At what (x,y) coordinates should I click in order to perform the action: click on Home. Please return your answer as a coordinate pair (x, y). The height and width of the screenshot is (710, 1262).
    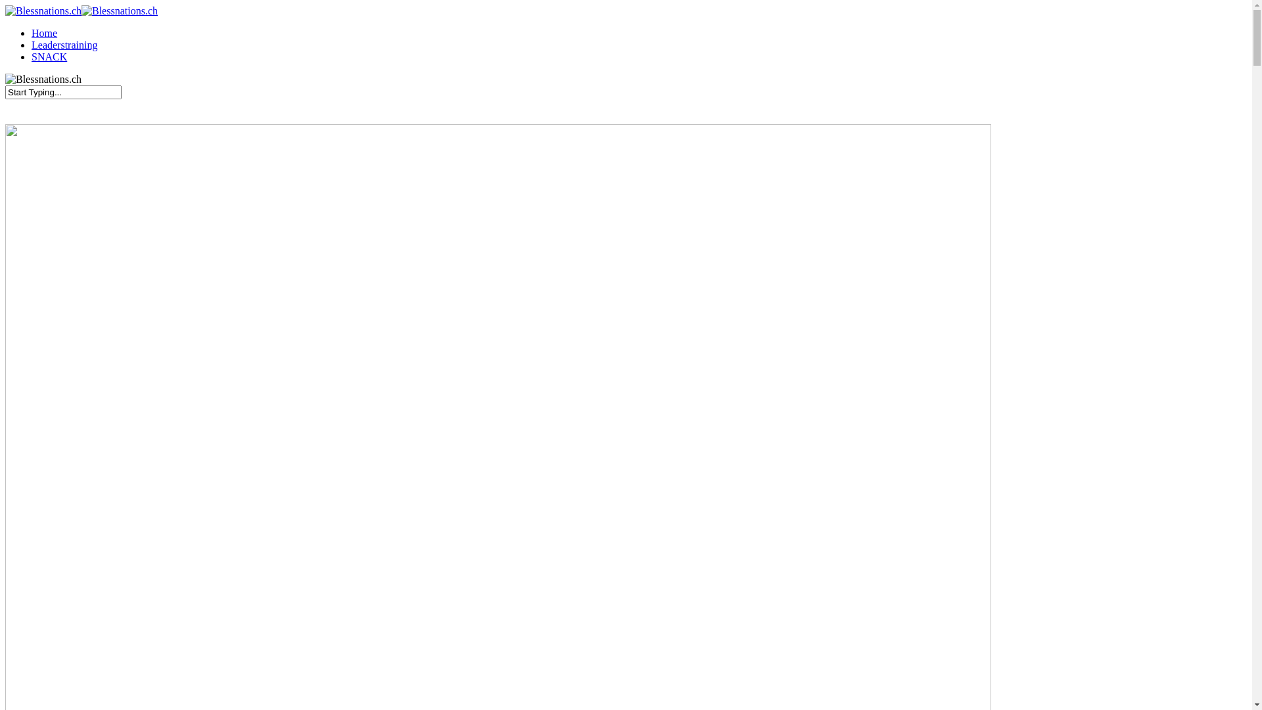
    Looking at the image, I should click on (45, 33).